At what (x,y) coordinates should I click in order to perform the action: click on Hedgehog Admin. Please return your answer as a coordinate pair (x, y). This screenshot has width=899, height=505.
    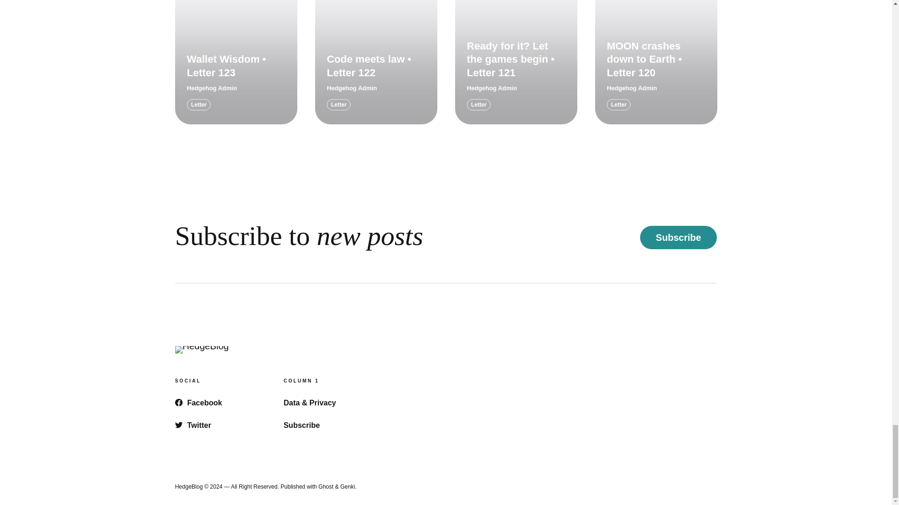
    Looking at the image, I should click on (212, 88).